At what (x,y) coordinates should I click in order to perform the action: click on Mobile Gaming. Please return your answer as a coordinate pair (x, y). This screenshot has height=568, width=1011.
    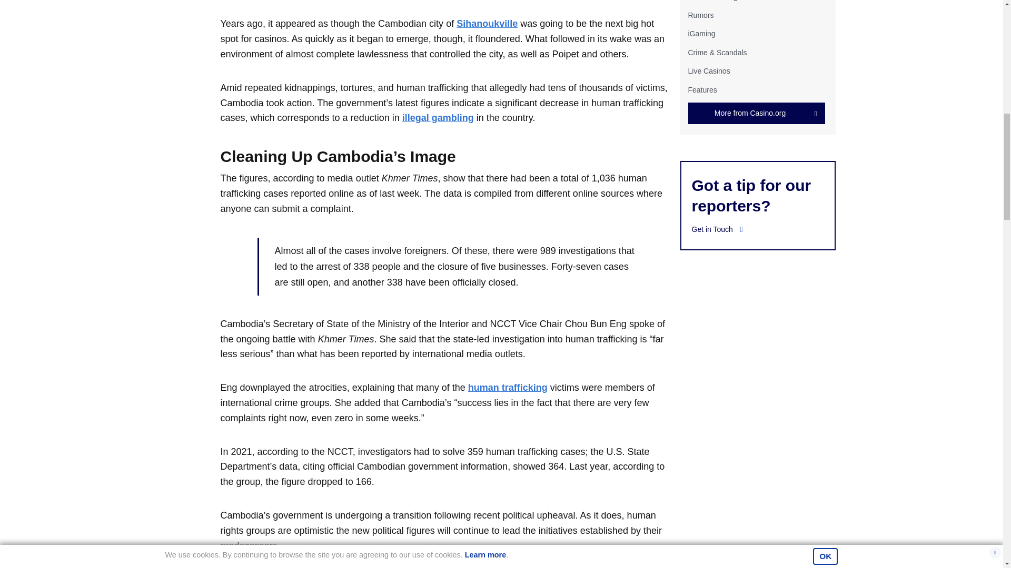
    Looking at the image, I should click on (712, 1).